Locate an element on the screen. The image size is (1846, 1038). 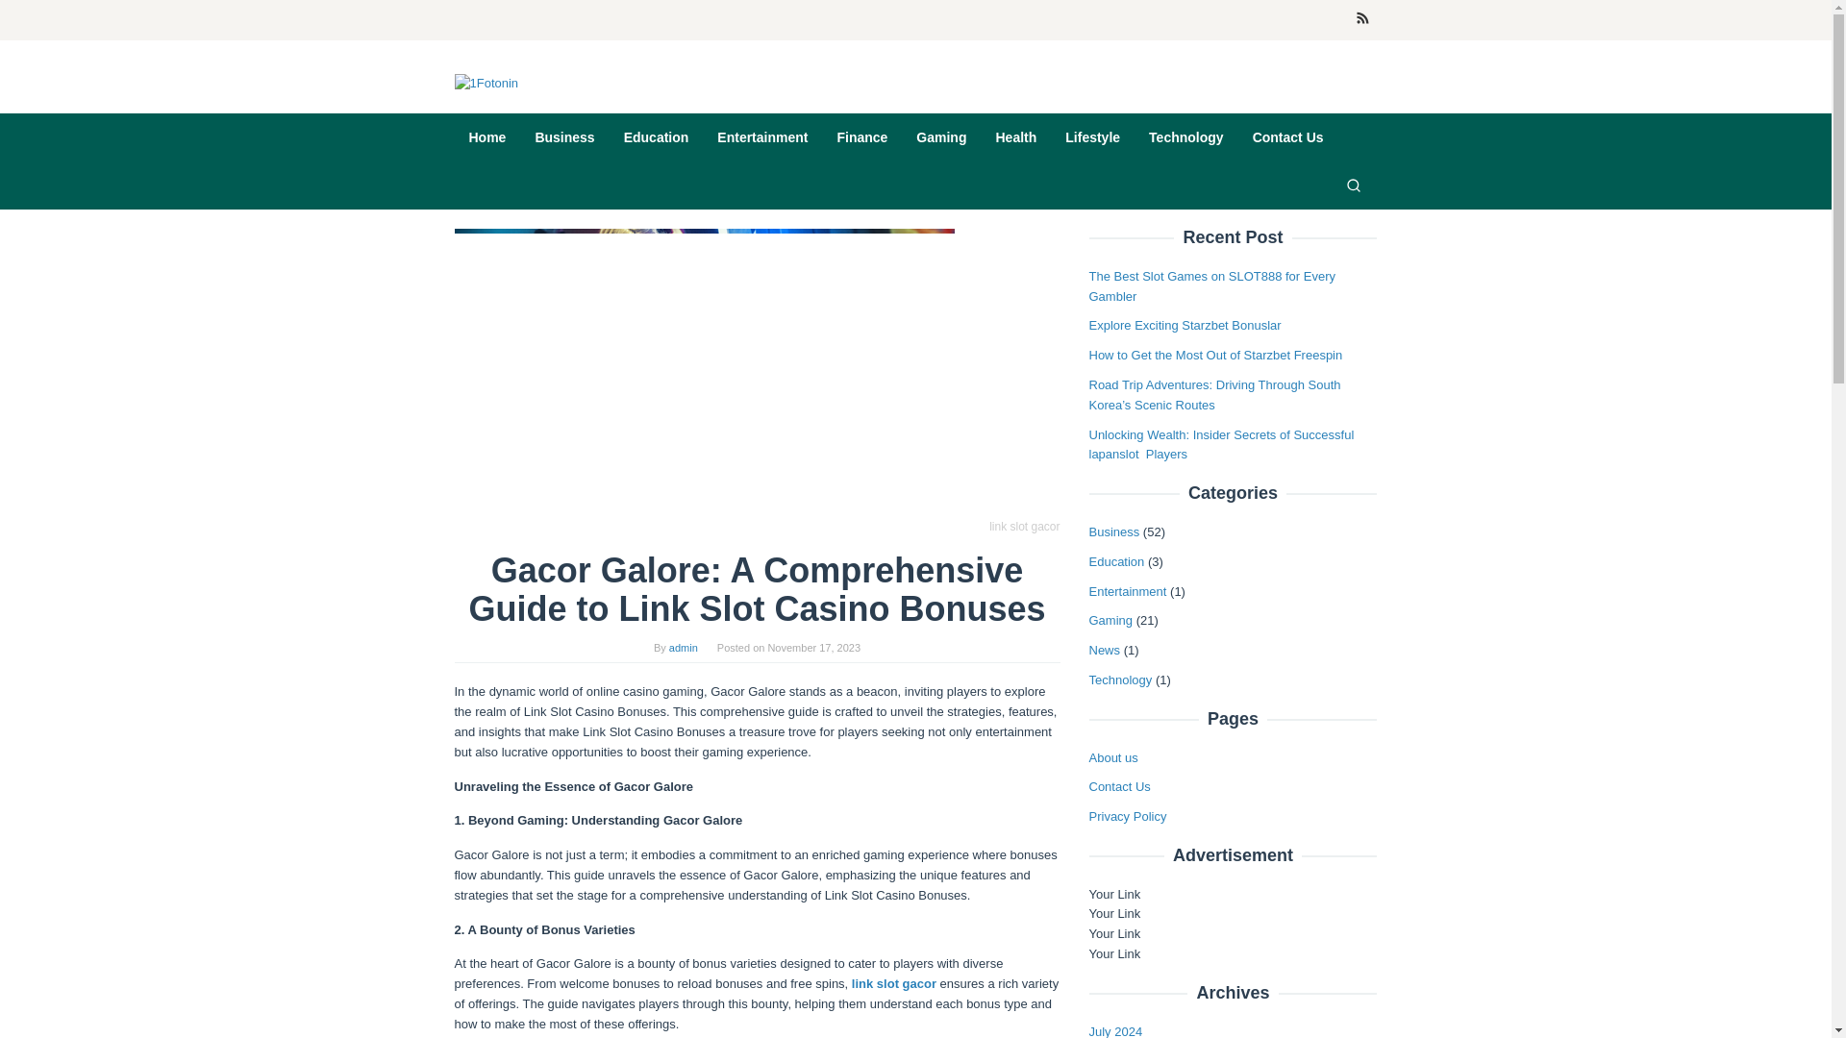
Education is located at coordinates (1116, 561).